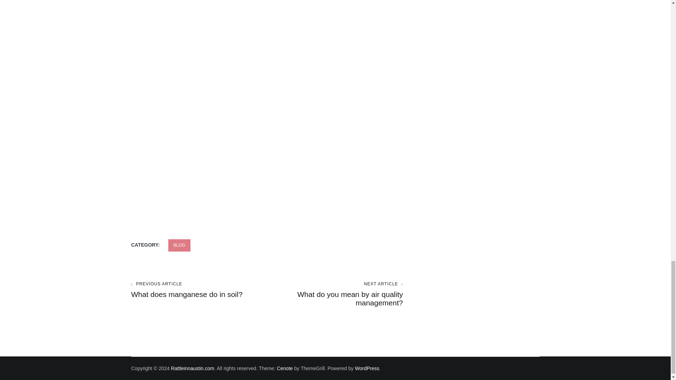 The width and height of the screenshot is (676, 380). I want to click on Rattleinnaustin.com, so click(192, 368).